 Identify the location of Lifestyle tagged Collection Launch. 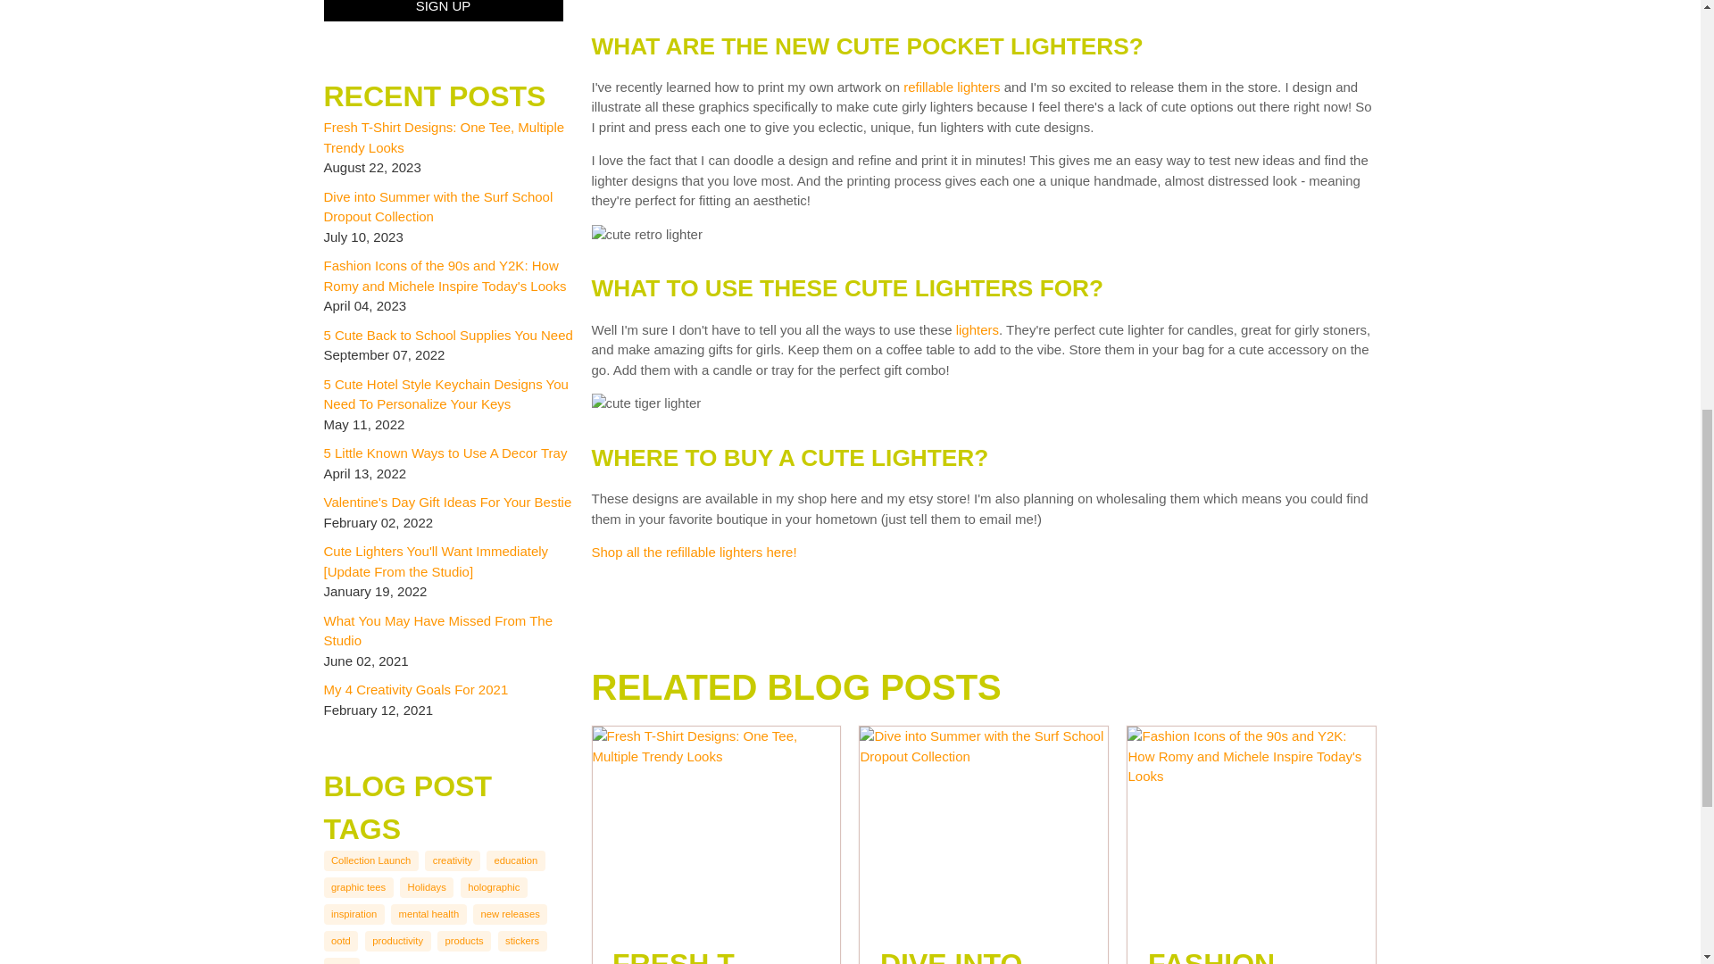
(370, 860).